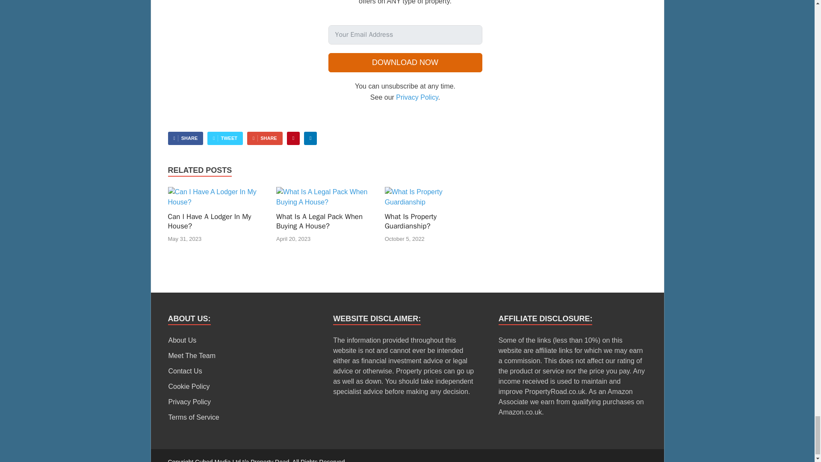 Image resolution: width=821 pixels, height=462 pixels. Describe the element at coordinates (209, 221) in the screenshot. I see `Can I Have A Lodger In My House?` at that location.